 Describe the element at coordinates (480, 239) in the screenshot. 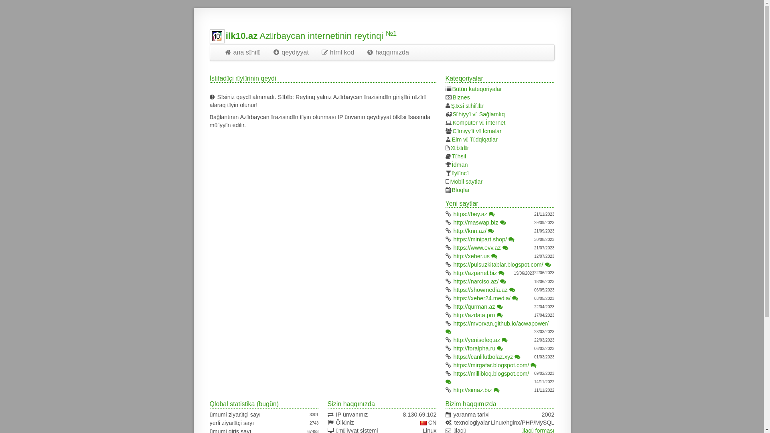

I see `https://minipart.shop/` at that location.